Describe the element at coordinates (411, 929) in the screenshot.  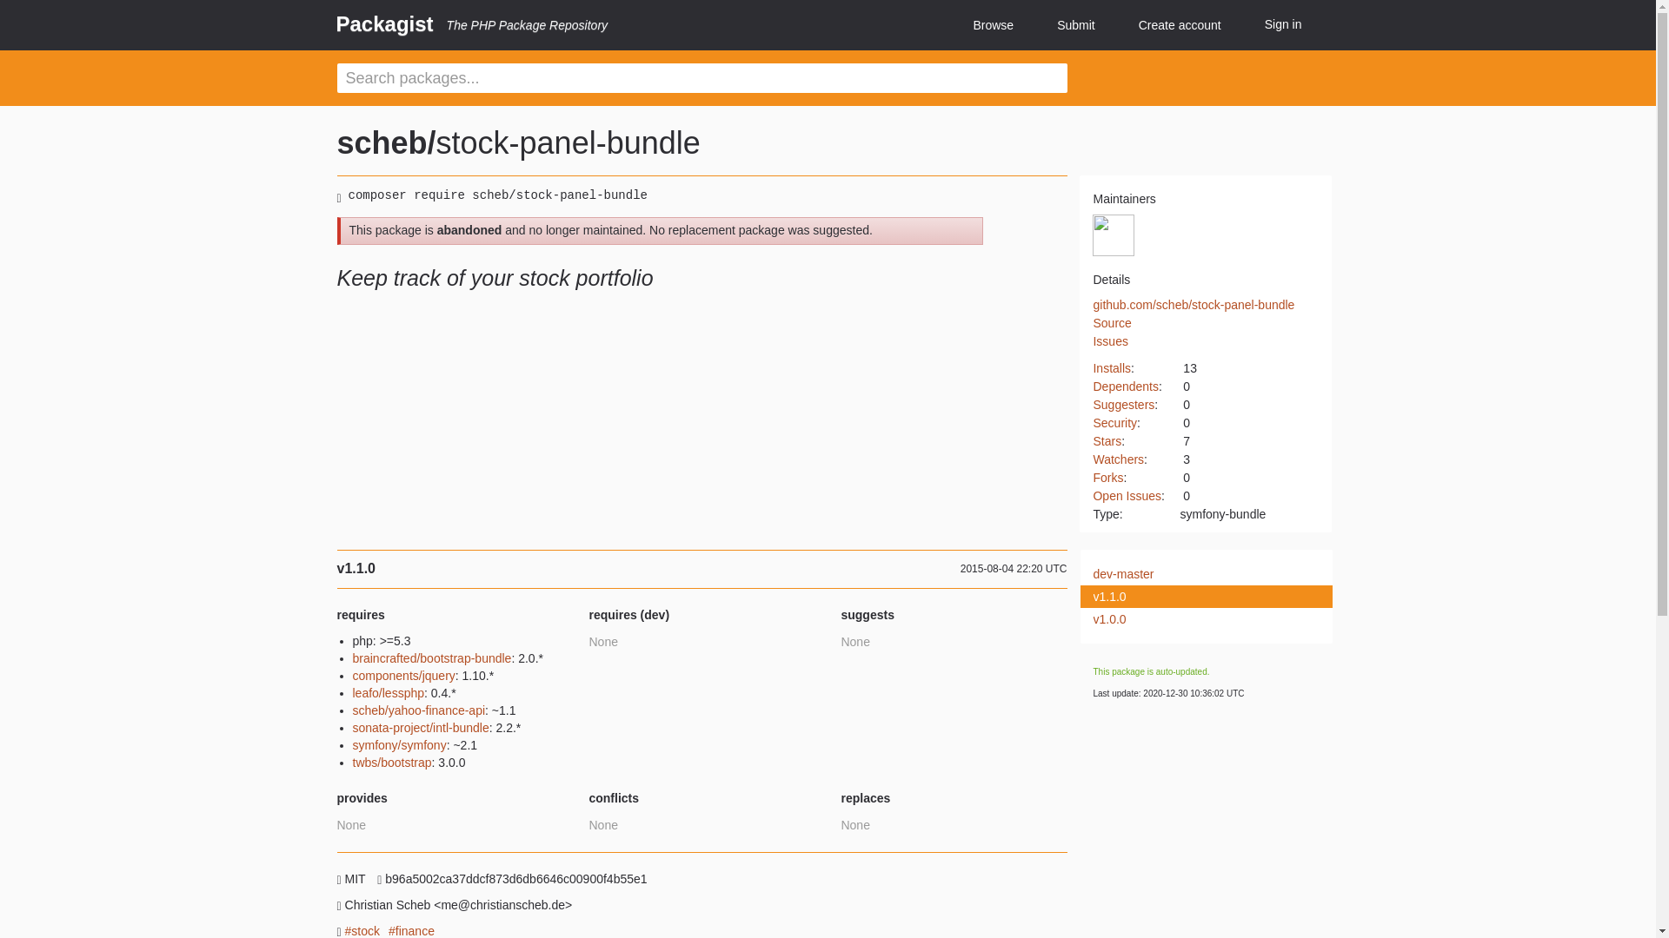
I see `finance` at that location.